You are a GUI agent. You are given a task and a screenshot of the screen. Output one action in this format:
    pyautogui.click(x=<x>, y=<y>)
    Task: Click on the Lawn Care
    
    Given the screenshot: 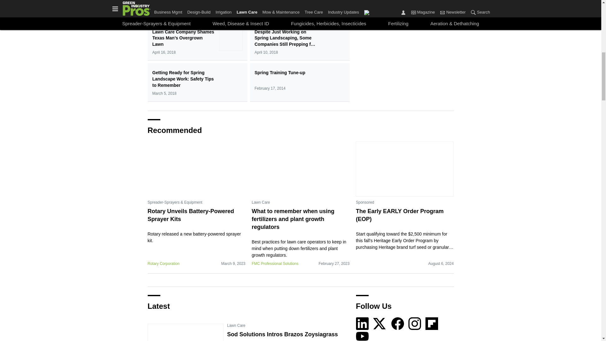 What is the action you would take?
    pyautogui.click(x=236, y=325)
    